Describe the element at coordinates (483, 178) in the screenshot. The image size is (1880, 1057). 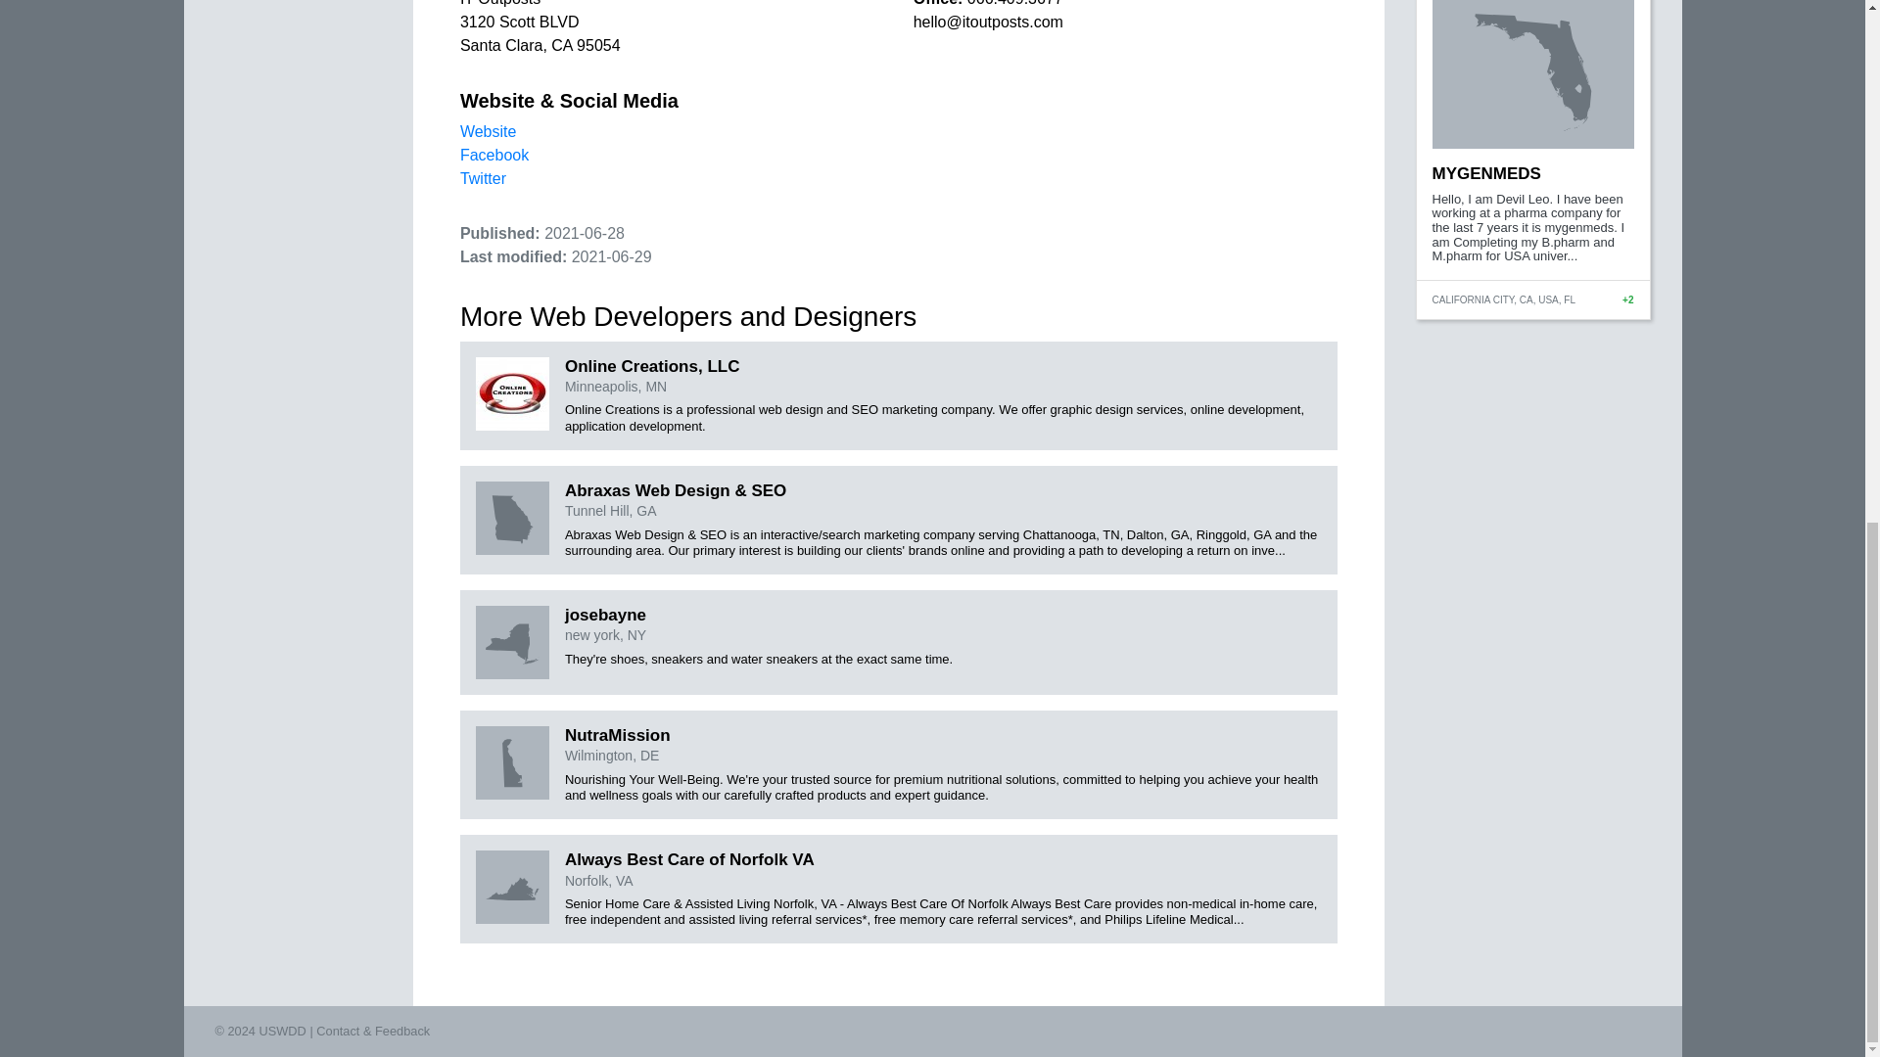
I see `Twitter` at that location.